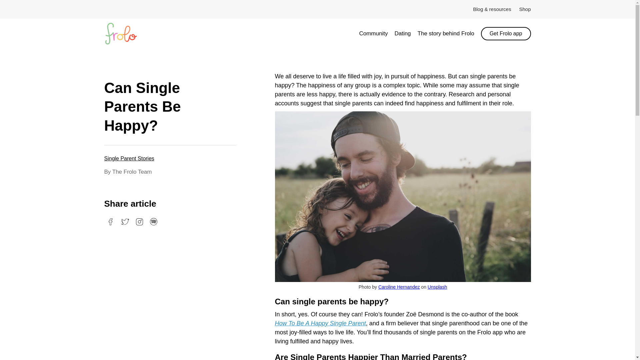 The image size is (640, 360). What do you see at coordinates (437, 287) in the screenshot?
I see `Unsplash` at bounding box center [437, 287].